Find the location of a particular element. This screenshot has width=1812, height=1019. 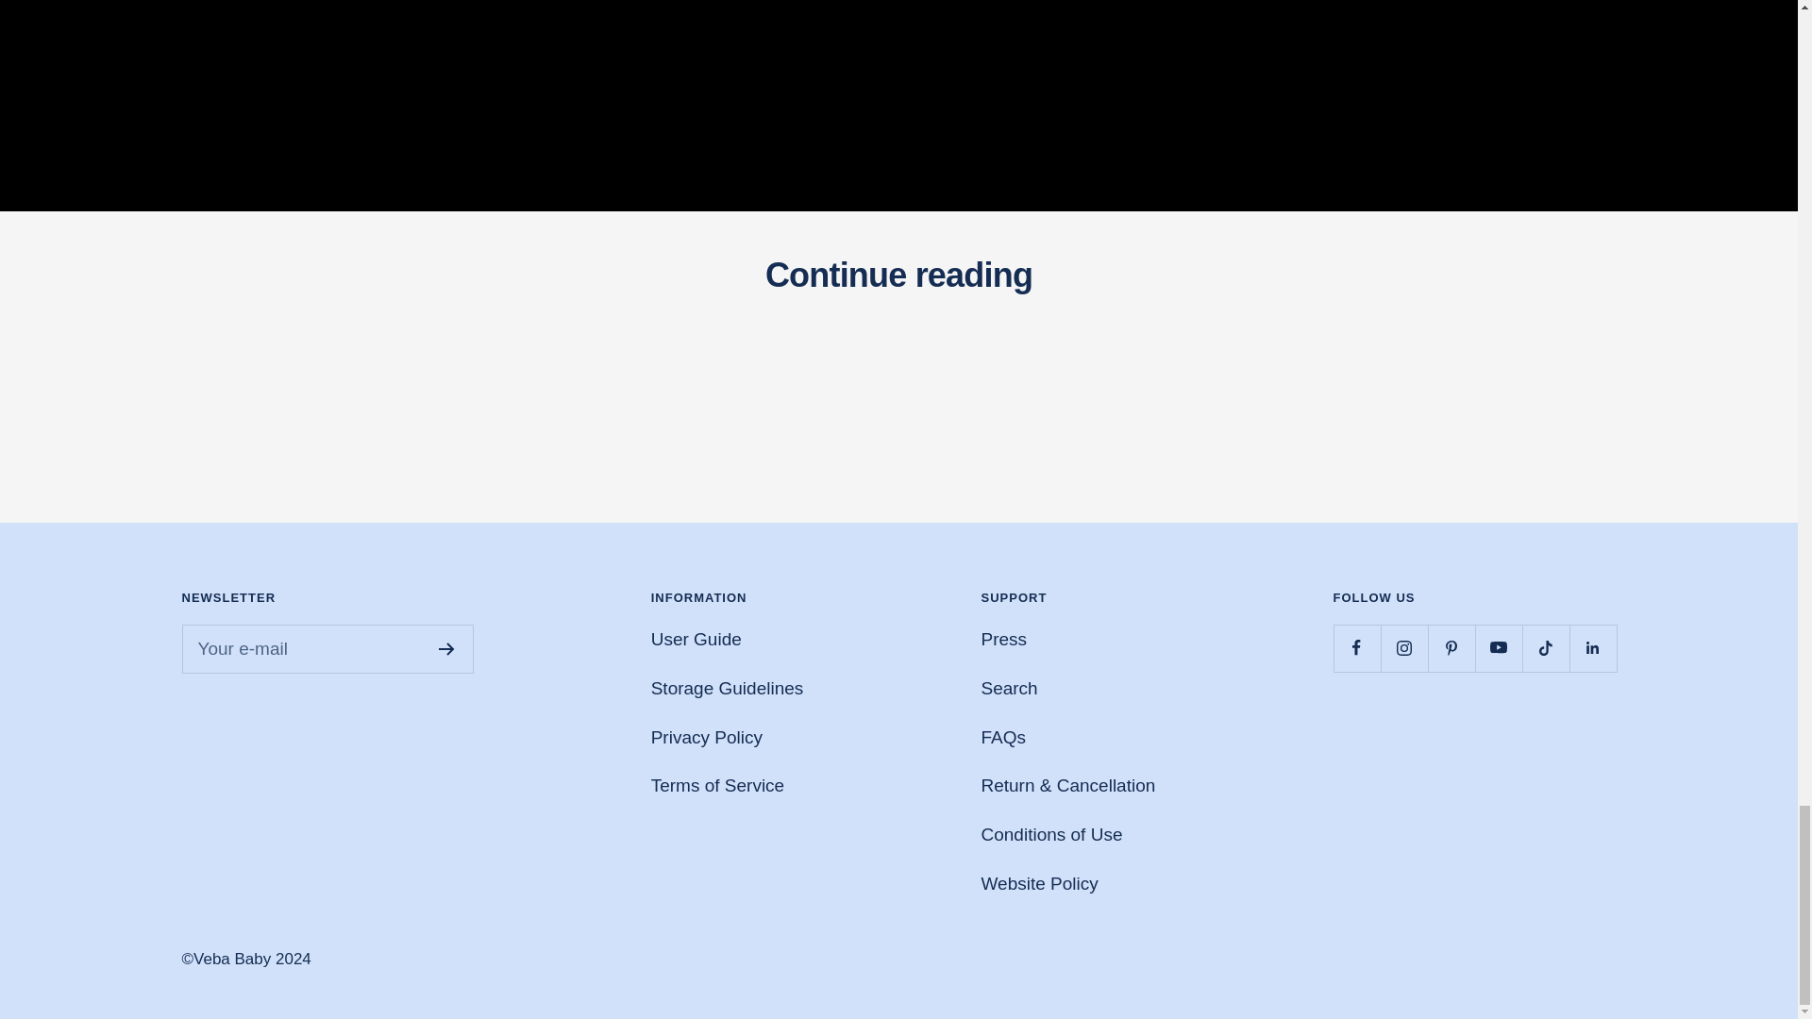

Register is located at coordinates (445, 649).